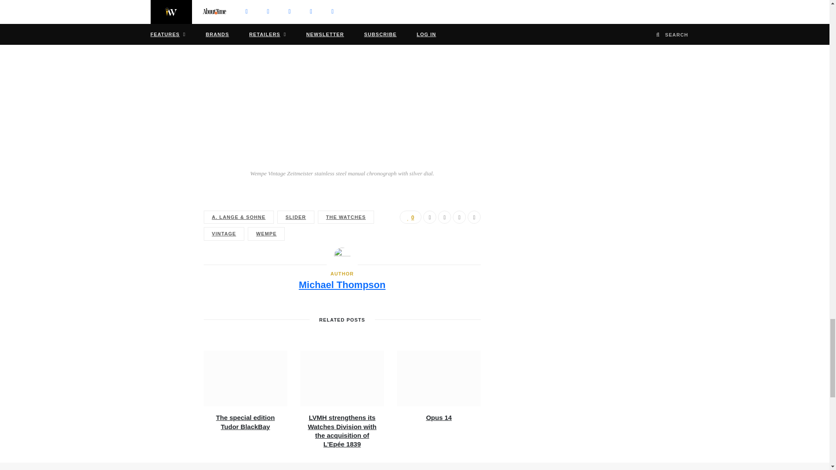 This screenshot has height=470, width=836. Describe the element at coordinates (429, 217) in the screenshot. I see `Share on Facebook` at that location.